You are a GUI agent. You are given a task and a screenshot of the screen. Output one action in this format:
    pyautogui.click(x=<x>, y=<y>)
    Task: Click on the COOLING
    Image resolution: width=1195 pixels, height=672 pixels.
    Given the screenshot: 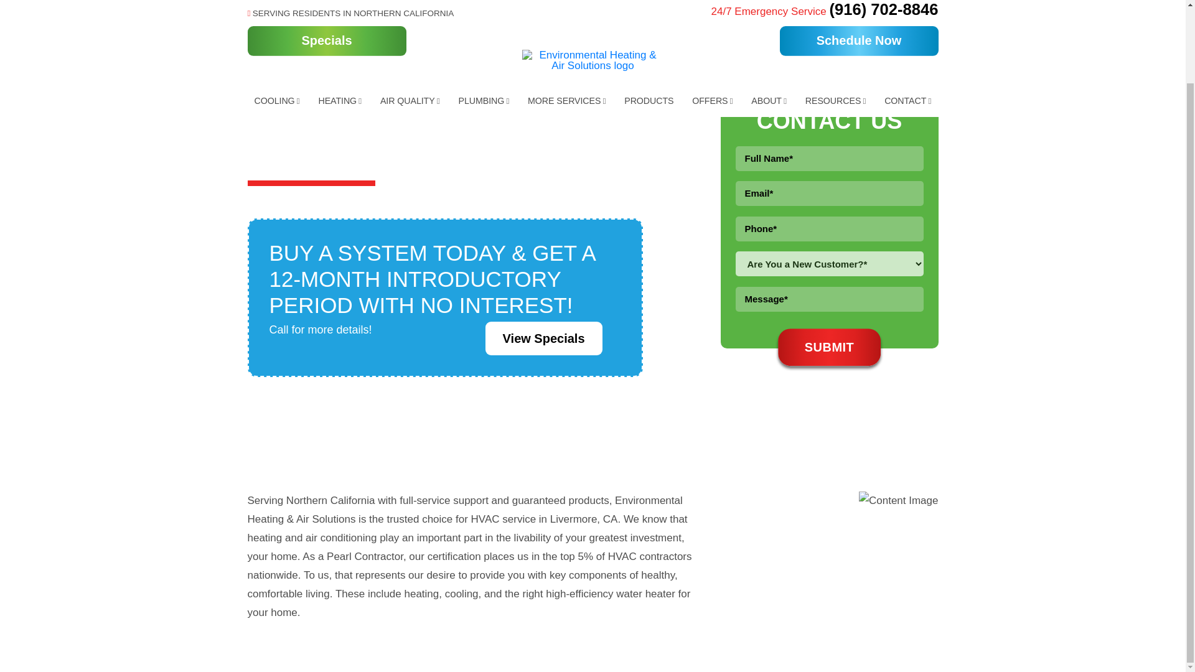 What is the action you would take?
    pyautogui.click(x=277, y=15)
    